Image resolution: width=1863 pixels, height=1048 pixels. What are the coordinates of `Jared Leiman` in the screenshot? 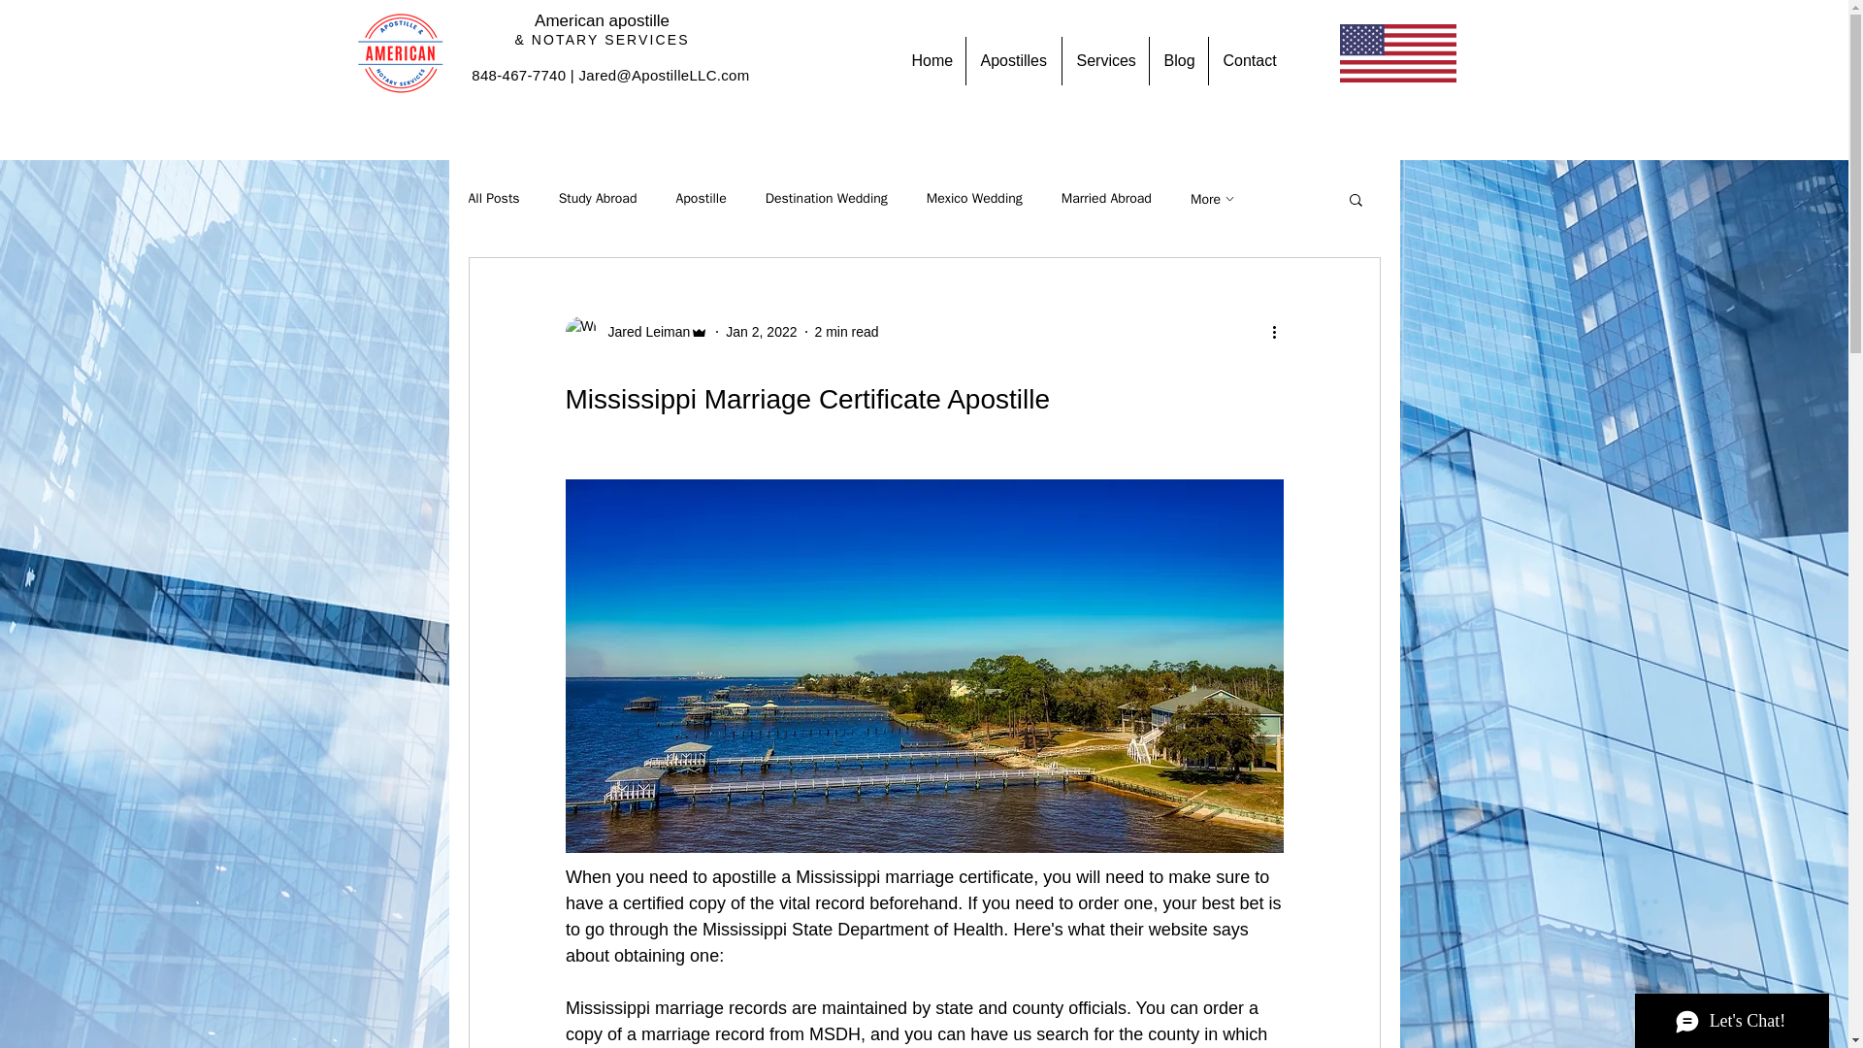 It's located at (636, 332).